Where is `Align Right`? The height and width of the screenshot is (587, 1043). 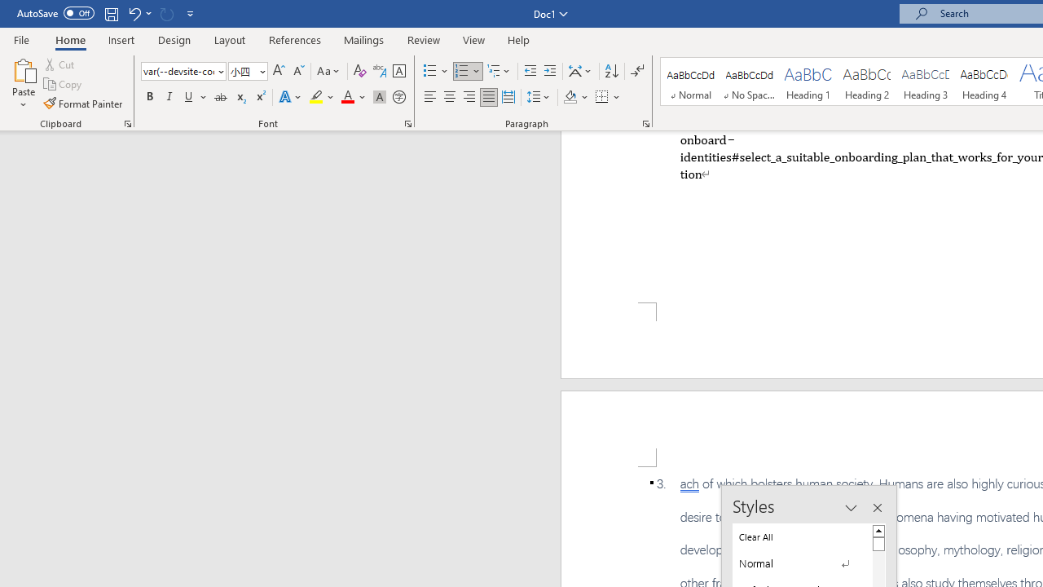
Align Right is located at coordinates (469, 98).